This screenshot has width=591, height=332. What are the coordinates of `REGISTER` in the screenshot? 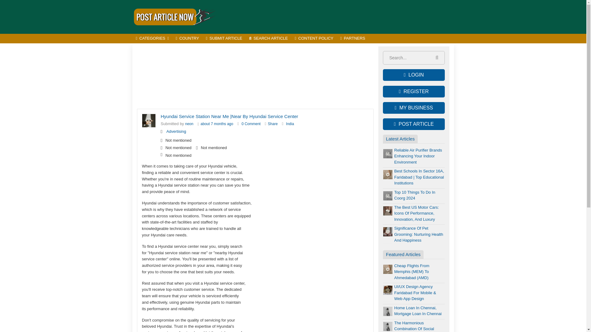 It's located at (414, 92).